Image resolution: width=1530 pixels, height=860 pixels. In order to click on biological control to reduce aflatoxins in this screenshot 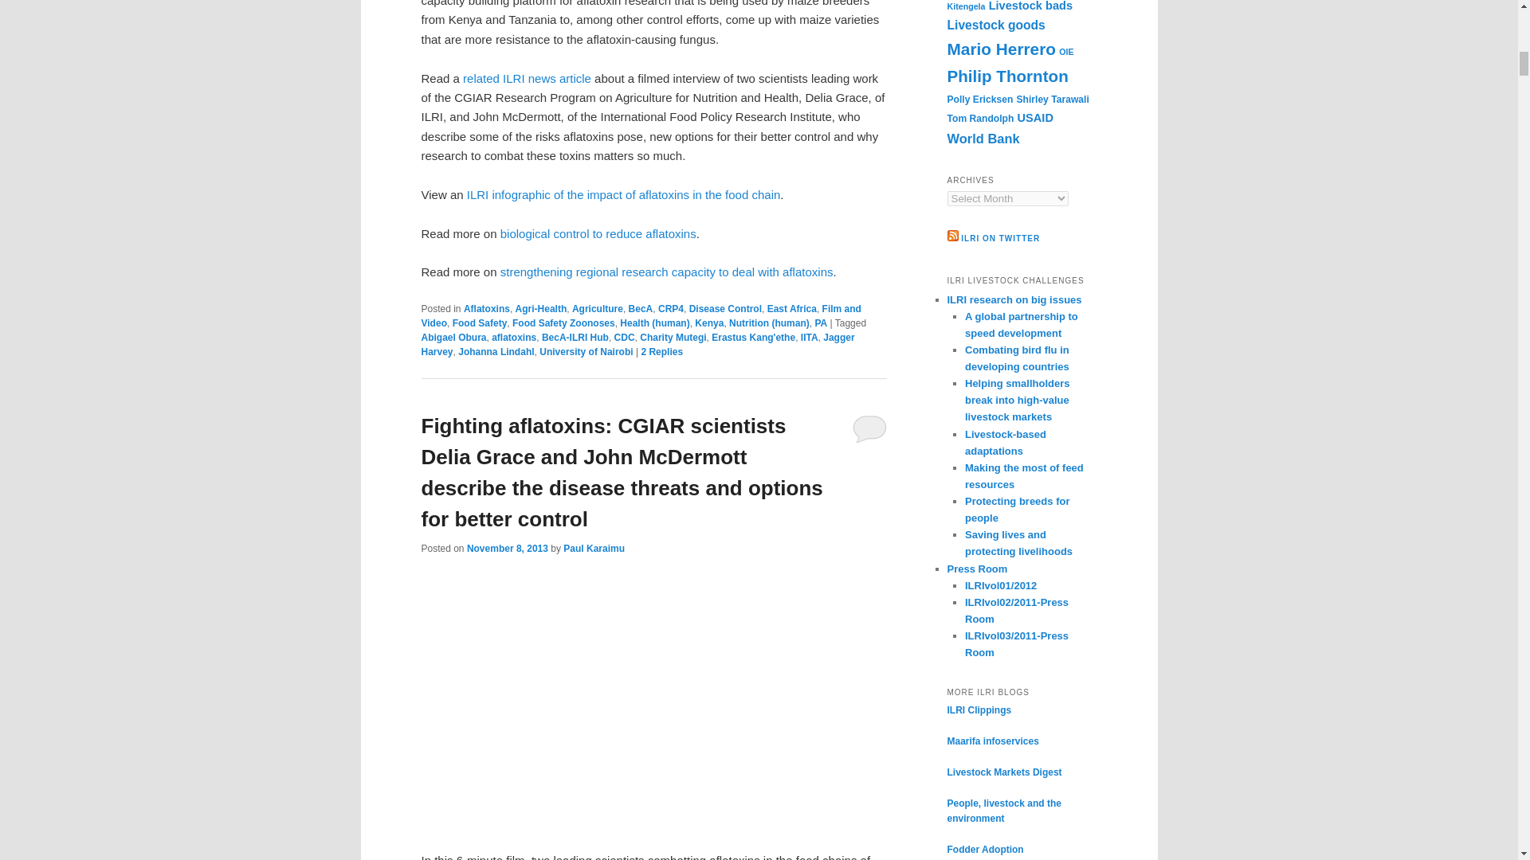, I will do `click(598, 234)`.